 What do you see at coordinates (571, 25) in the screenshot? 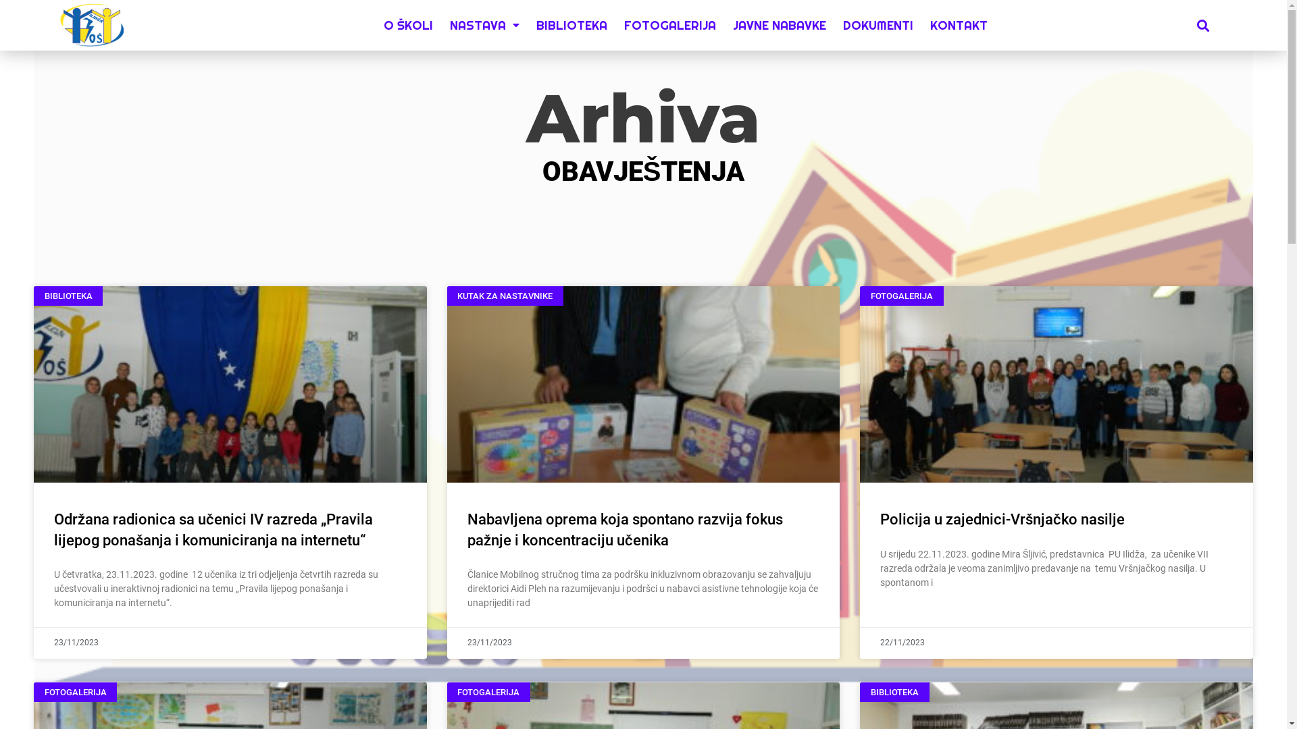
I see `BIBLIOTEKA` at bounding box center [571, 25].